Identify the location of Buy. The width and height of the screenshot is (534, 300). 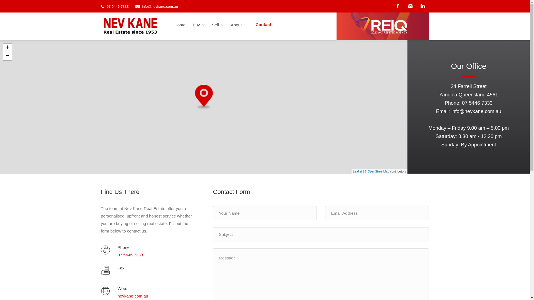
(199, 25).